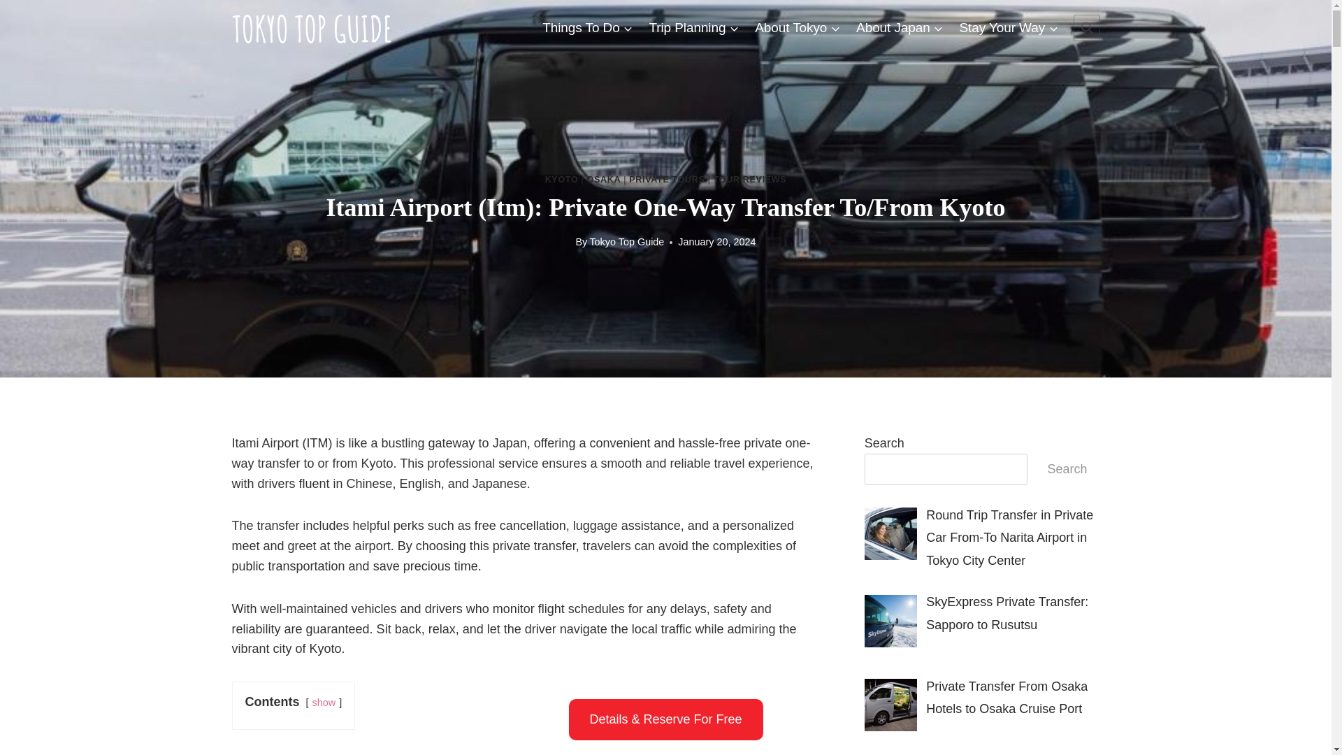 The height and width of the screenshot is (755, 1342). What do you see at coordinates (750, 179) in the screenshot?
I see `TOUR REVIEWS` at bounding box center [750, 179].